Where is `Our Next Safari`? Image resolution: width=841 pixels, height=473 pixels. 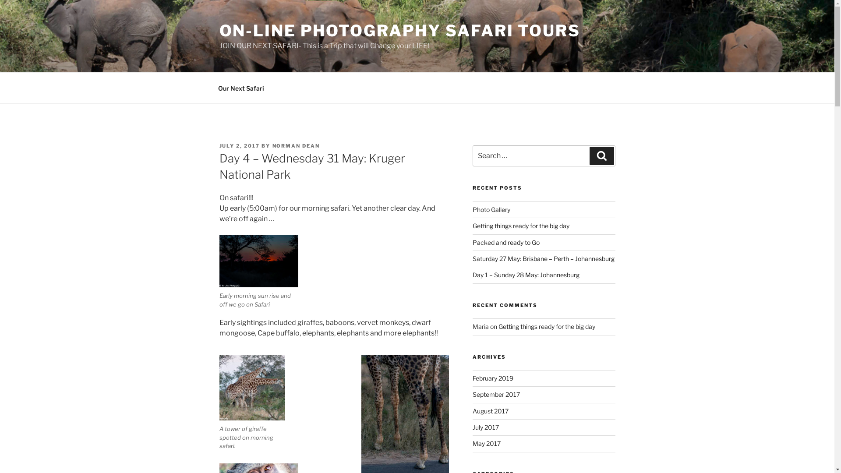 Our Next Safari is located at coordinates (241, 88).